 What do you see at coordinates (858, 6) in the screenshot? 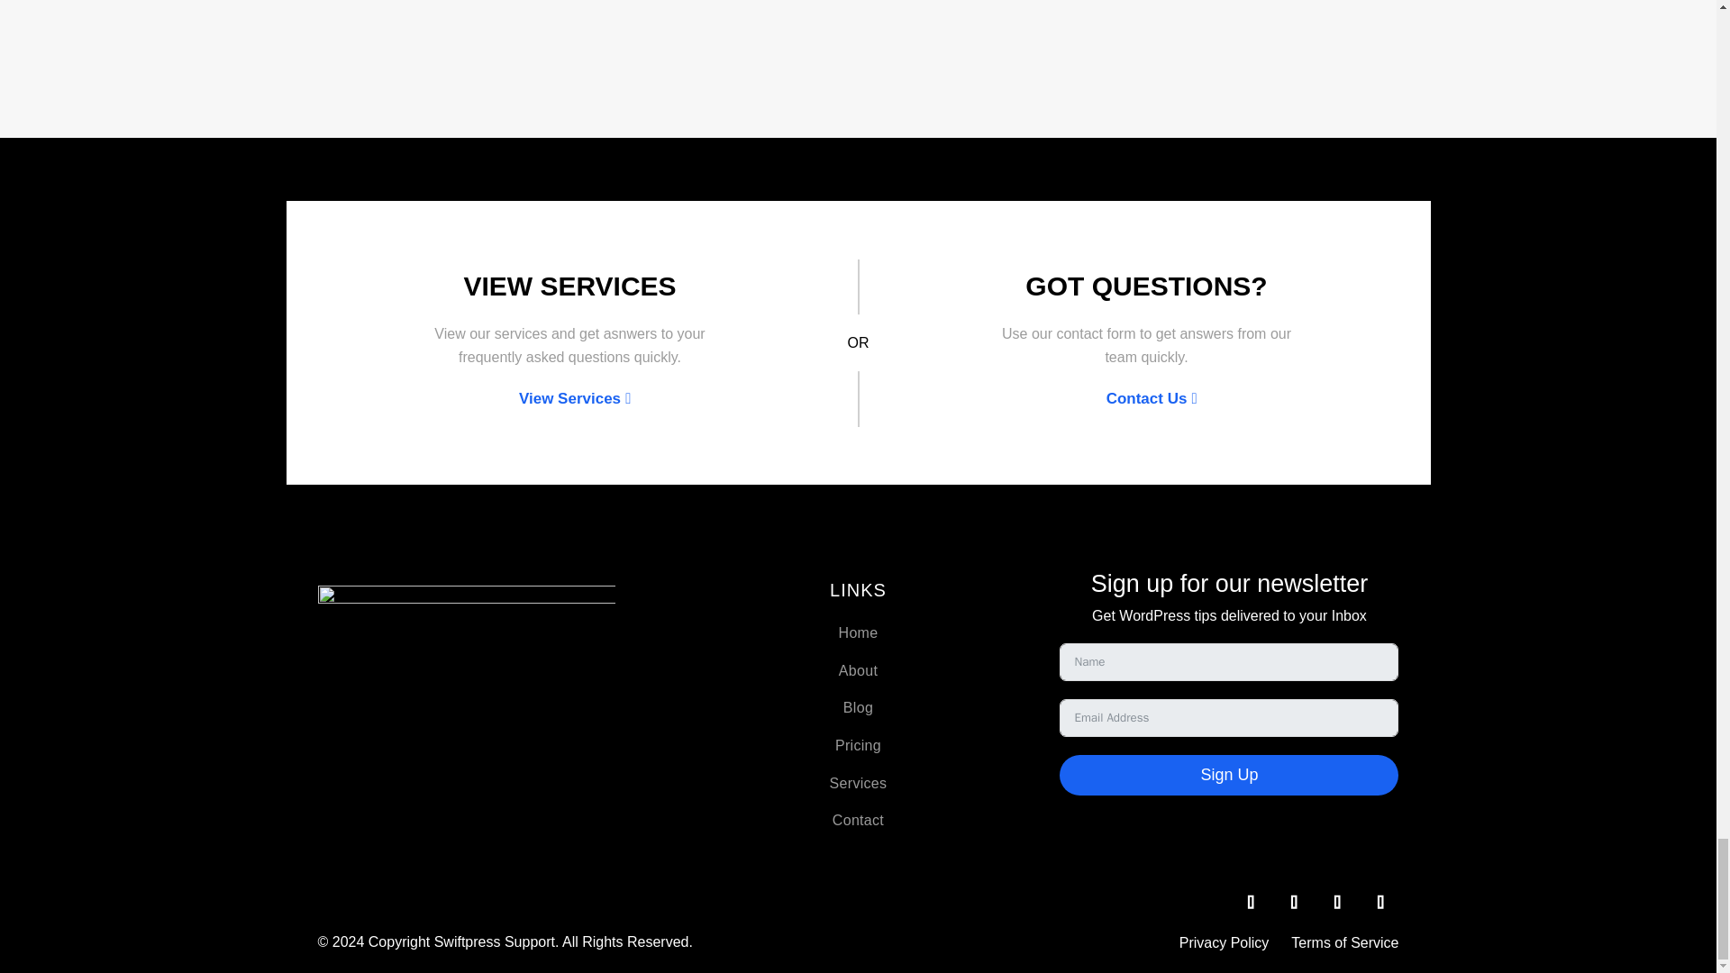
I see `Comment Form` at bounding box center [858, 6].